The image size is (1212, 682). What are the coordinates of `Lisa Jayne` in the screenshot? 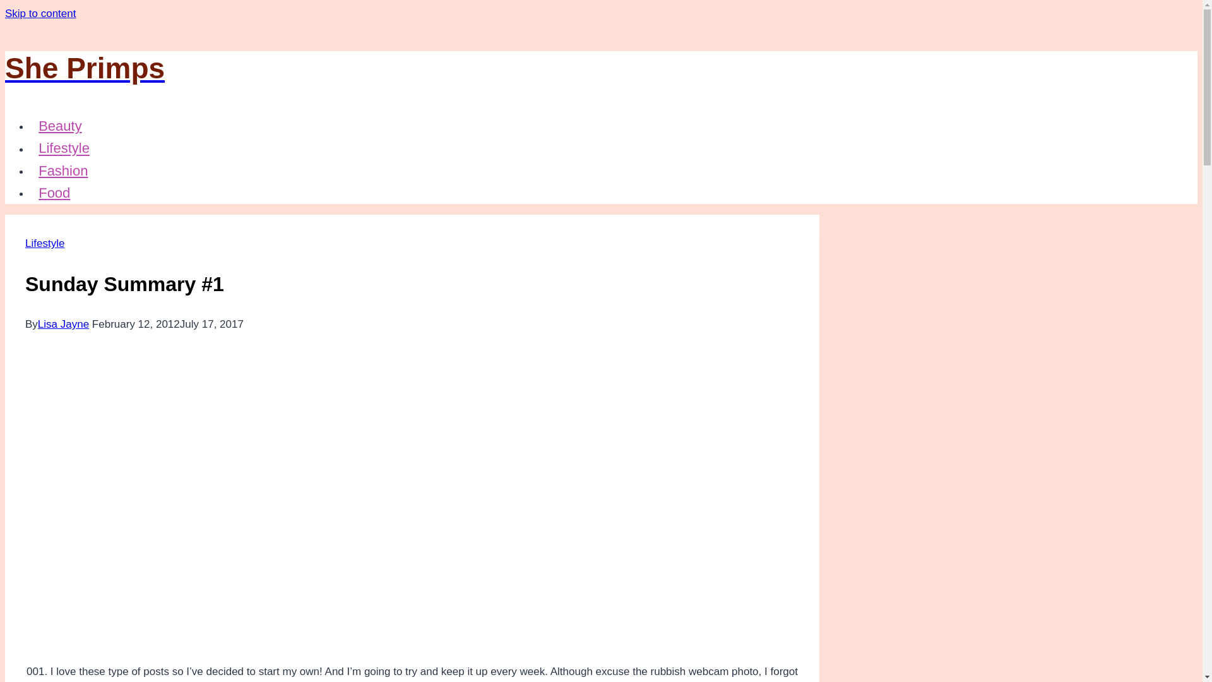 It's located at (63, 324).